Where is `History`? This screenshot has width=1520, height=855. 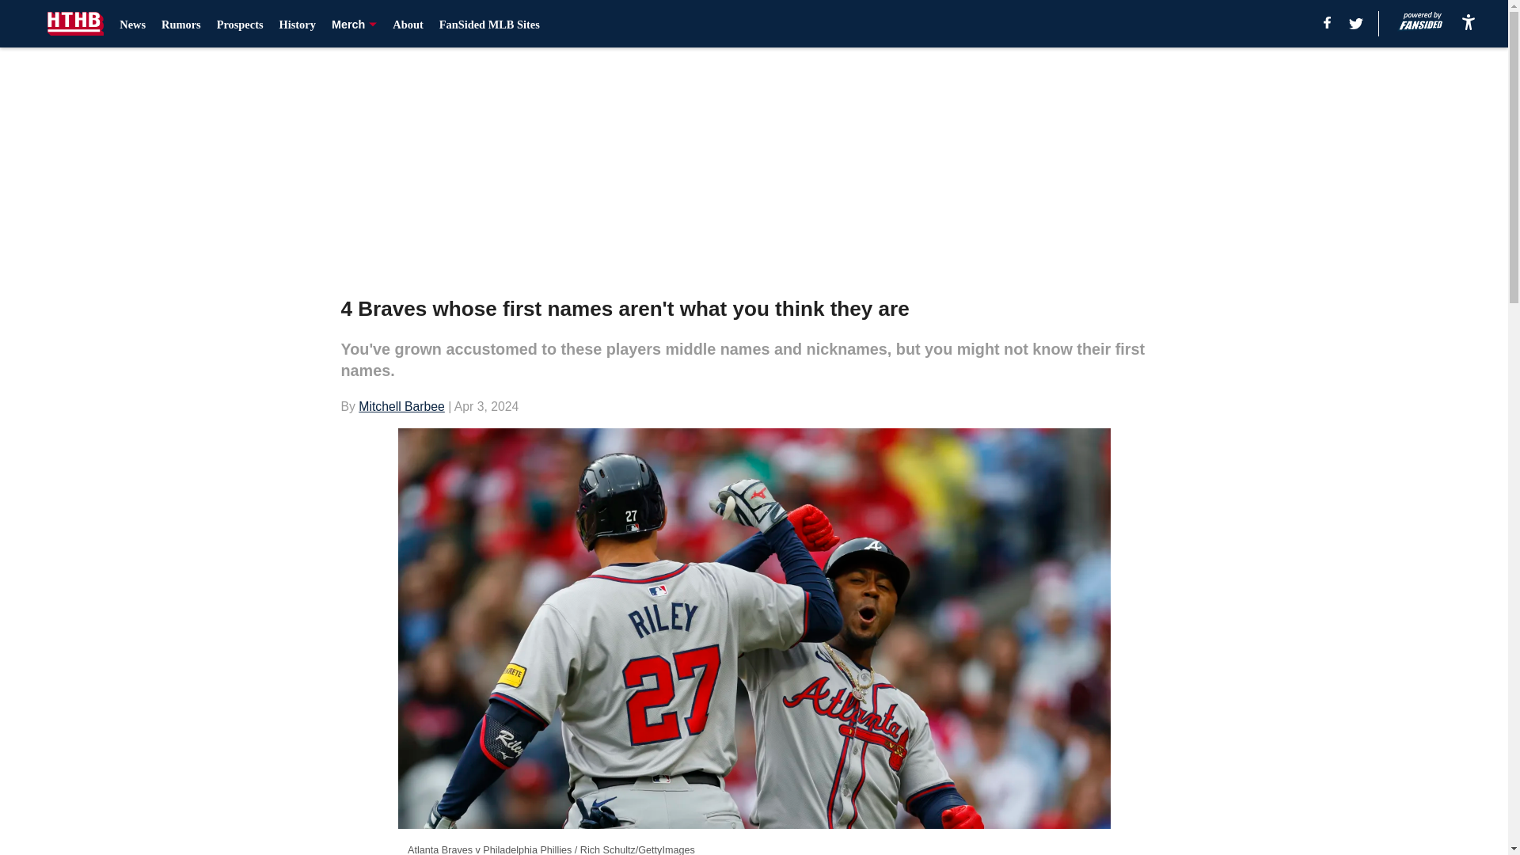
History is located at coordinates (298, 24).